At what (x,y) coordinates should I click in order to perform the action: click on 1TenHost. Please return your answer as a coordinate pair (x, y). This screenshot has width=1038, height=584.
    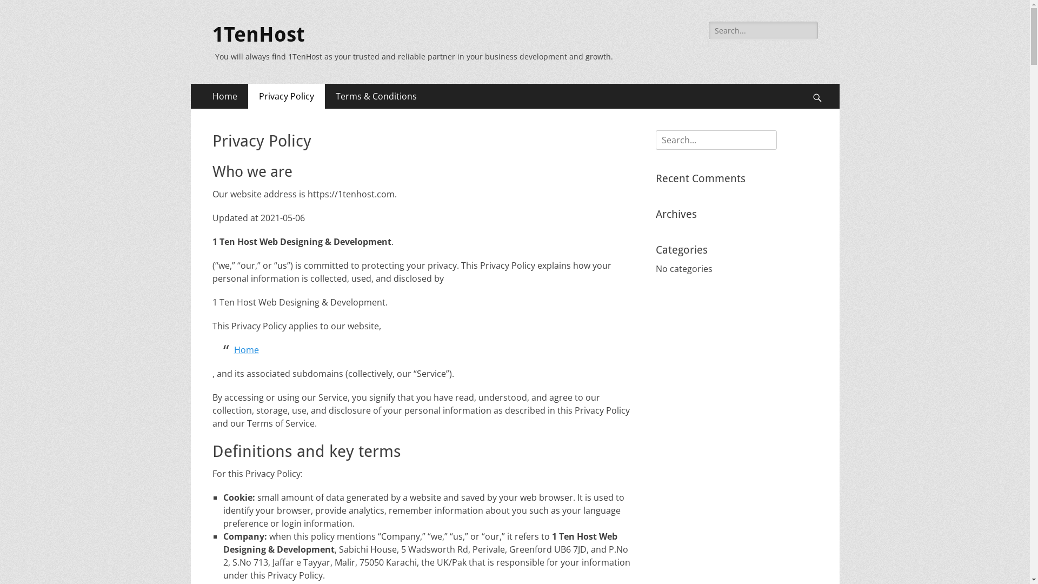
    Looking at the image, I should click on (258, 35).